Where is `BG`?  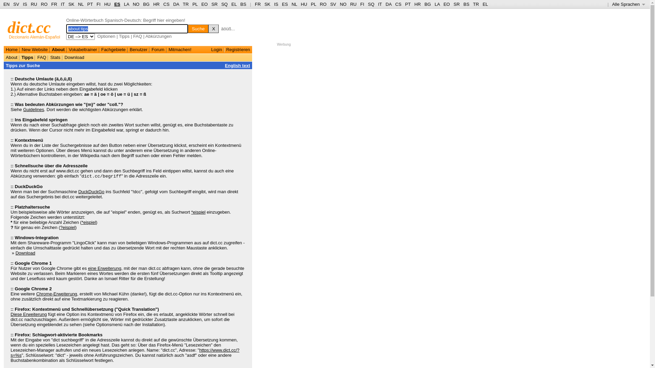
BG is located at coordinates (147, 4).